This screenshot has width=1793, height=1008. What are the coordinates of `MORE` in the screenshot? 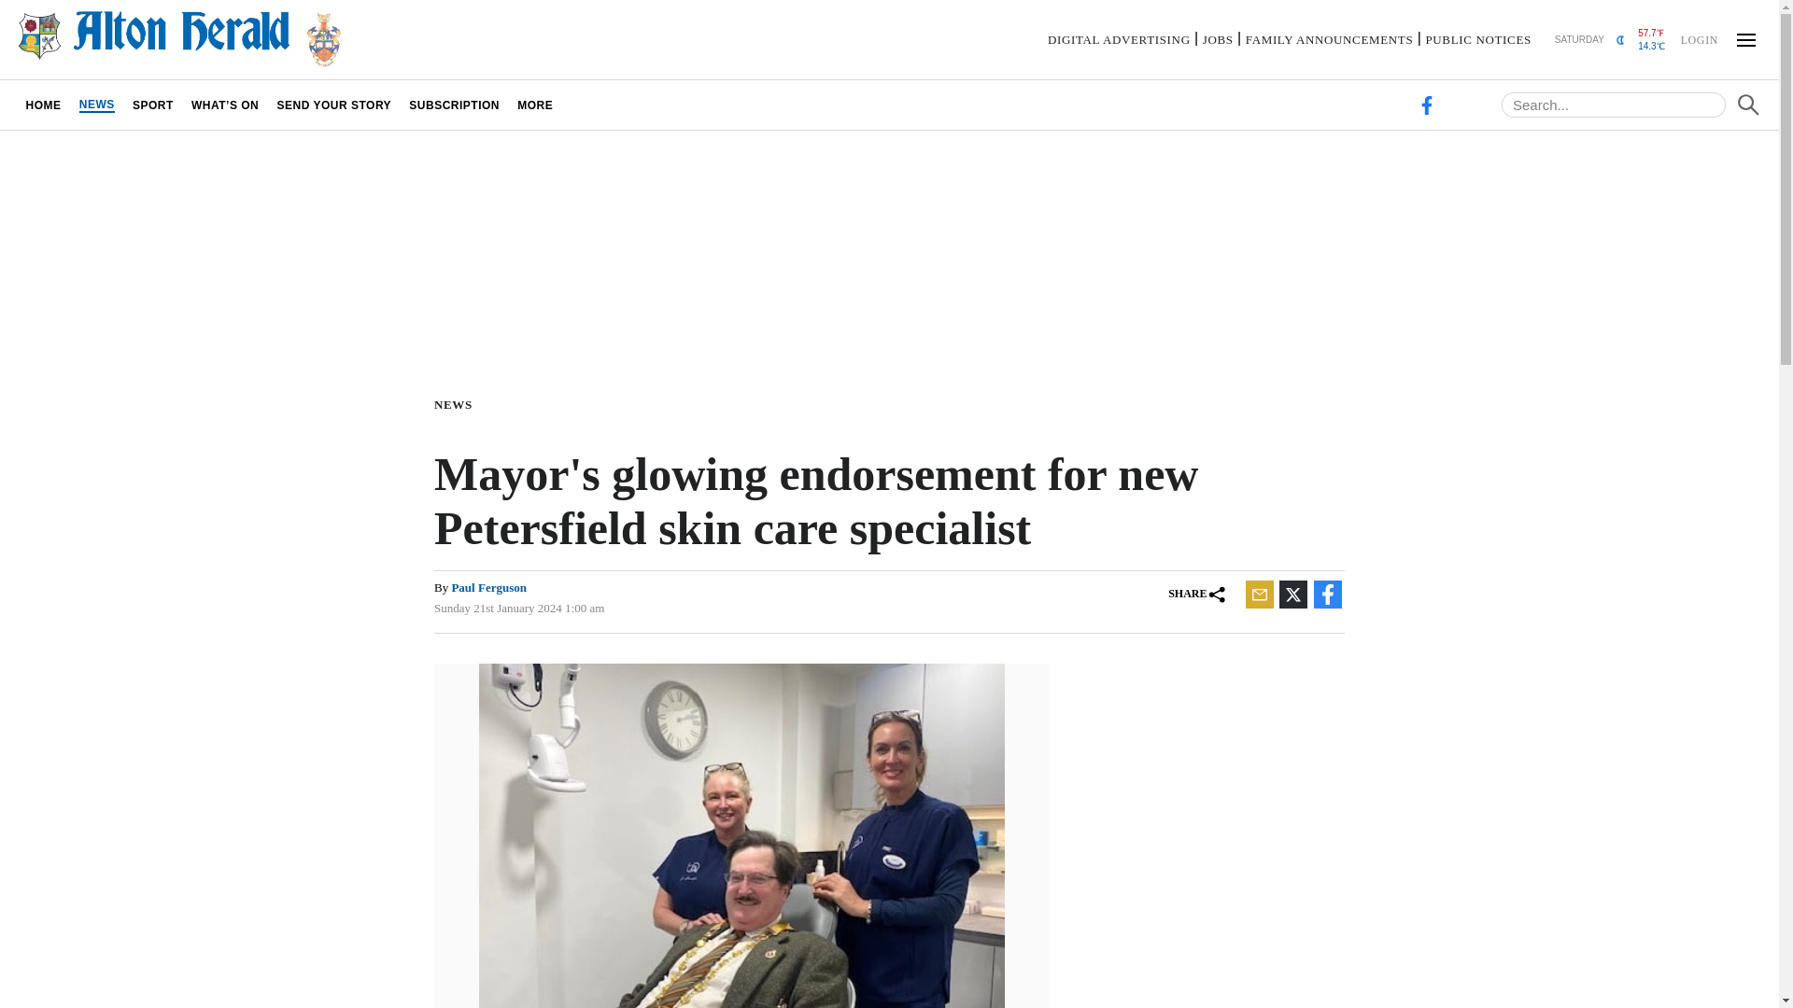 It's located at (536, 105).